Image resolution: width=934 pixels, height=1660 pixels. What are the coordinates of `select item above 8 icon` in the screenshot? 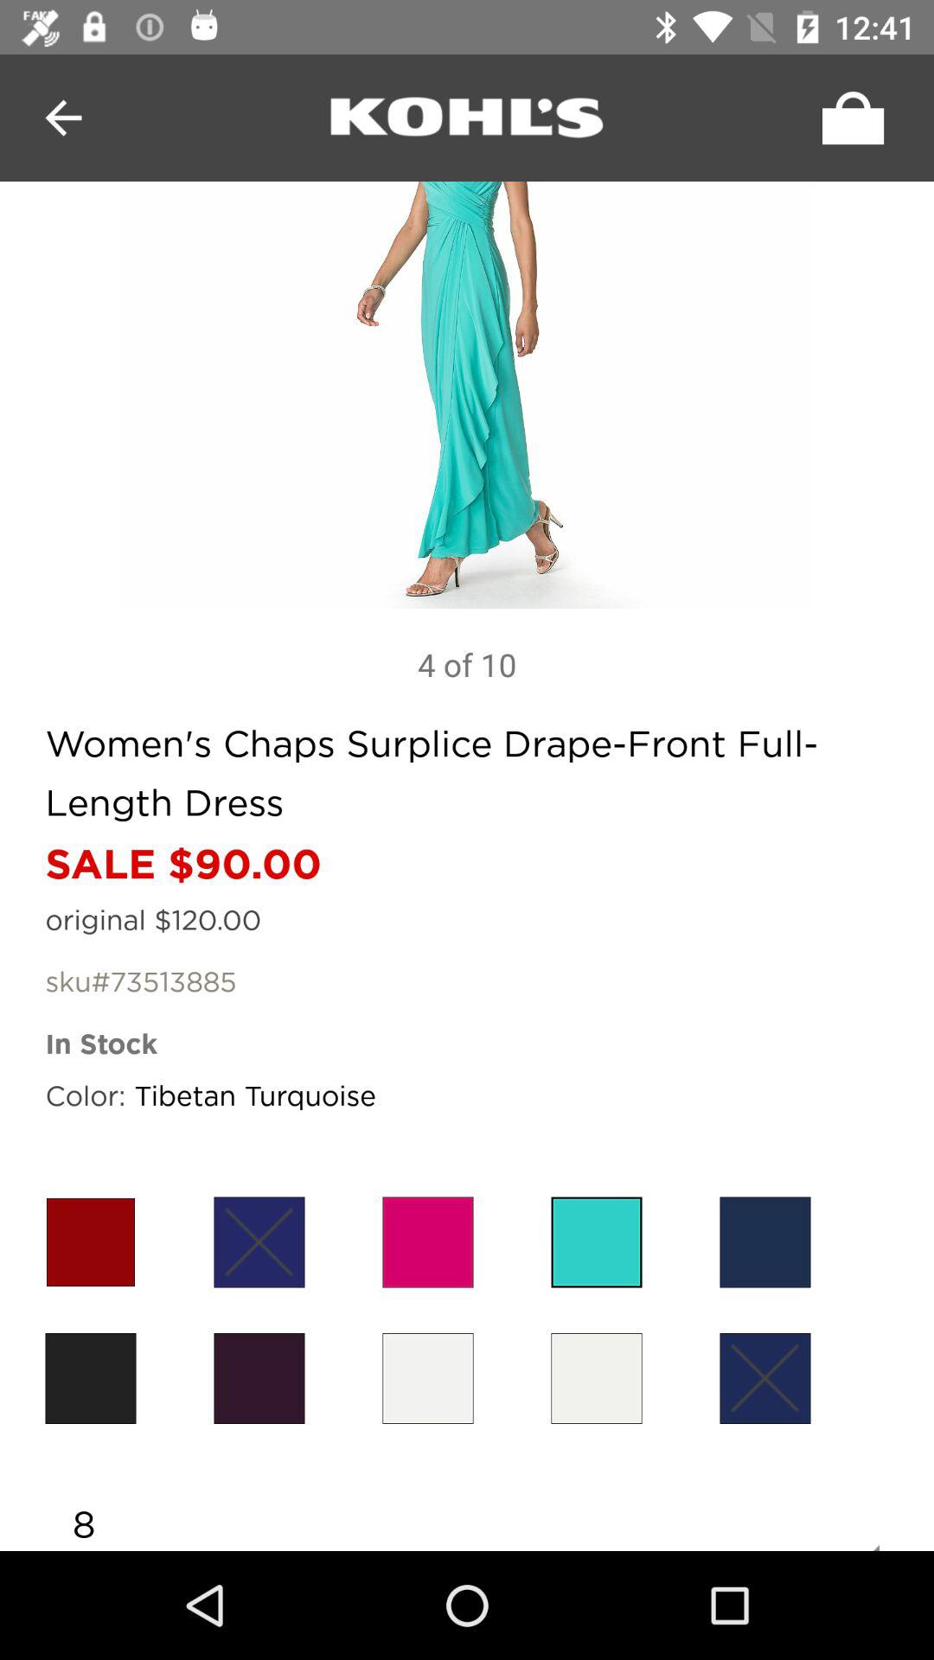 It's located at (597, 1378).